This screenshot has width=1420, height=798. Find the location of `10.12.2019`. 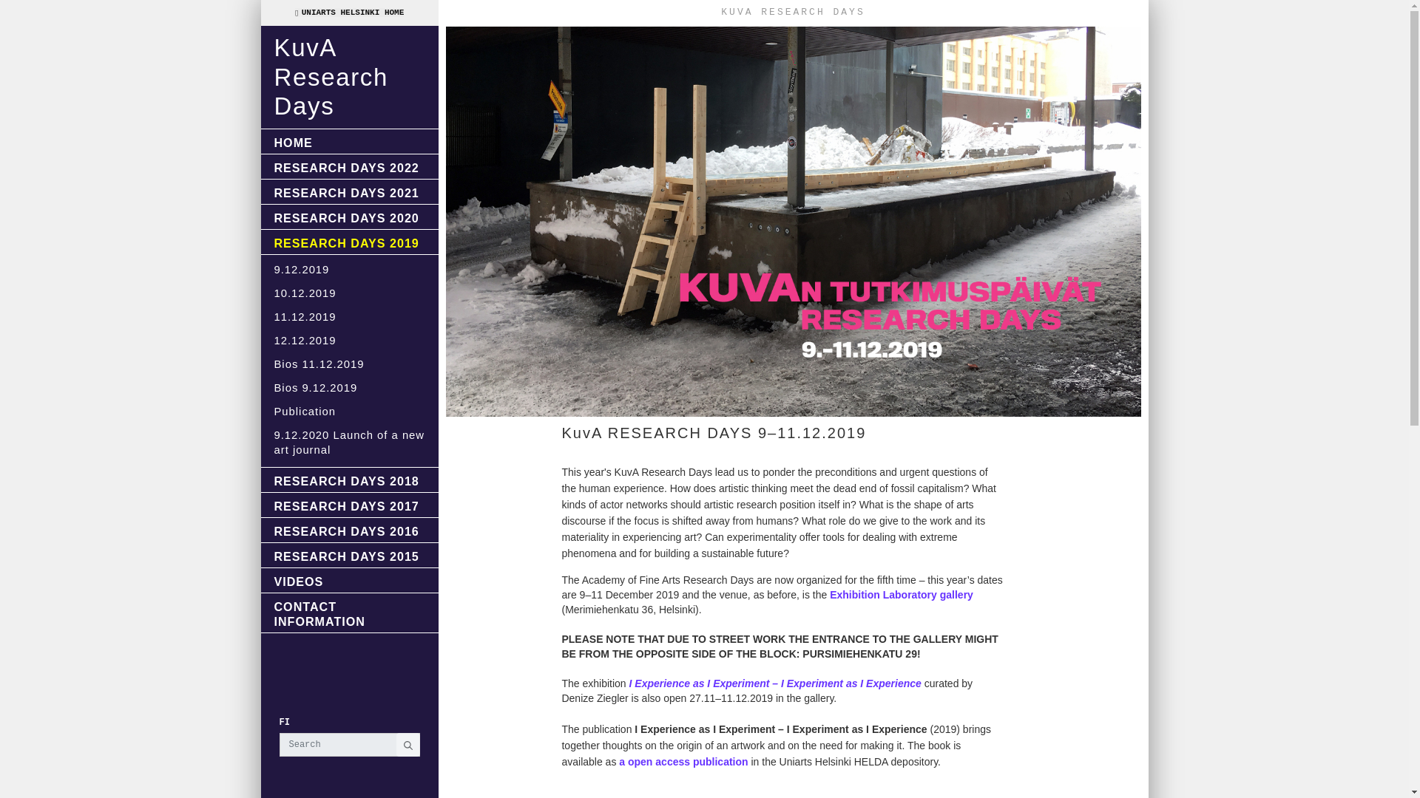

10.12.2019 is located at coordinates (348, 293).